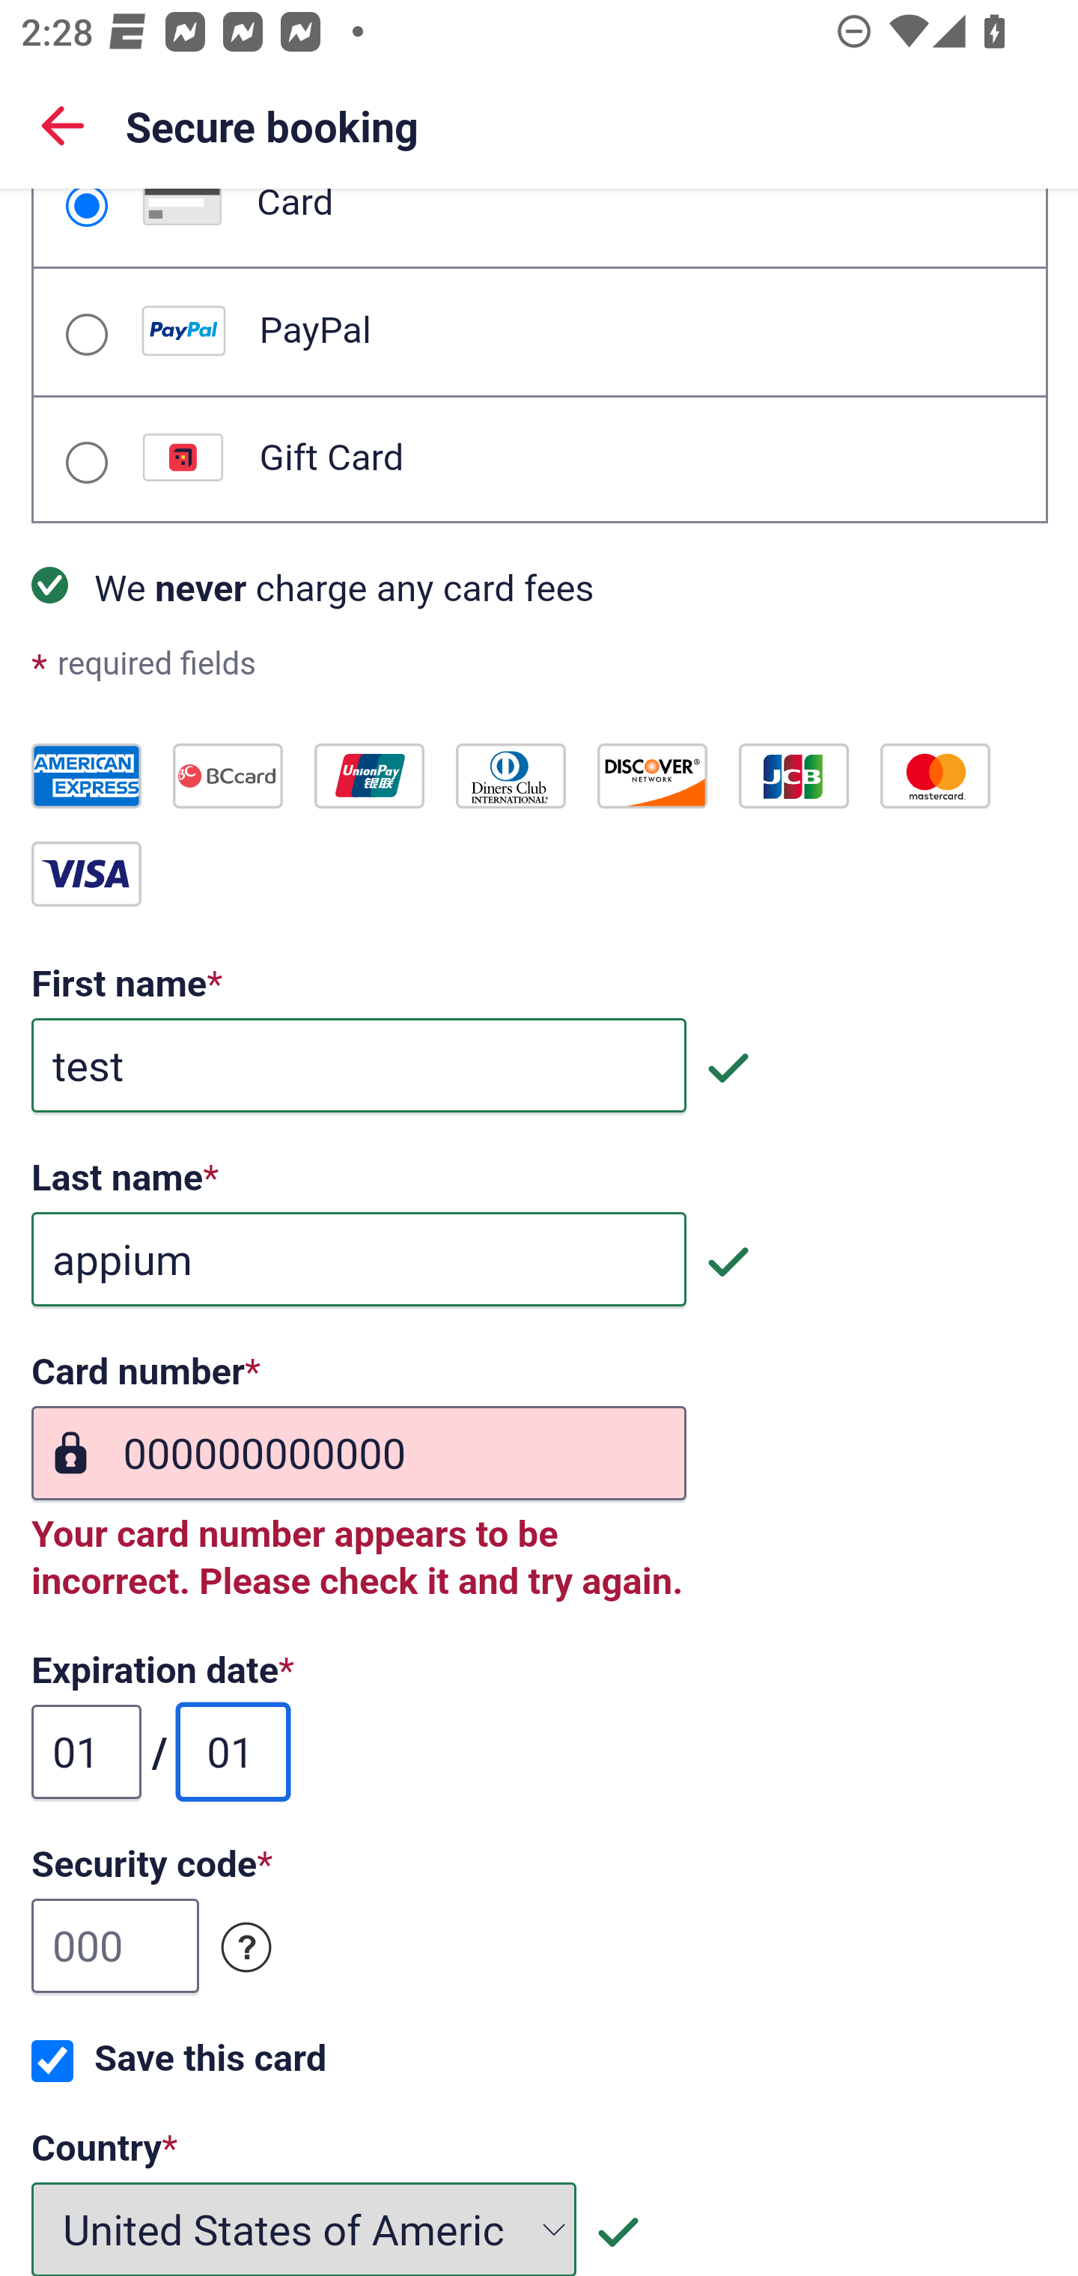  What do you see at coordinates (305, 2228) in the screenshot?
I see `United States of America` at bounding box center [305, 2228].